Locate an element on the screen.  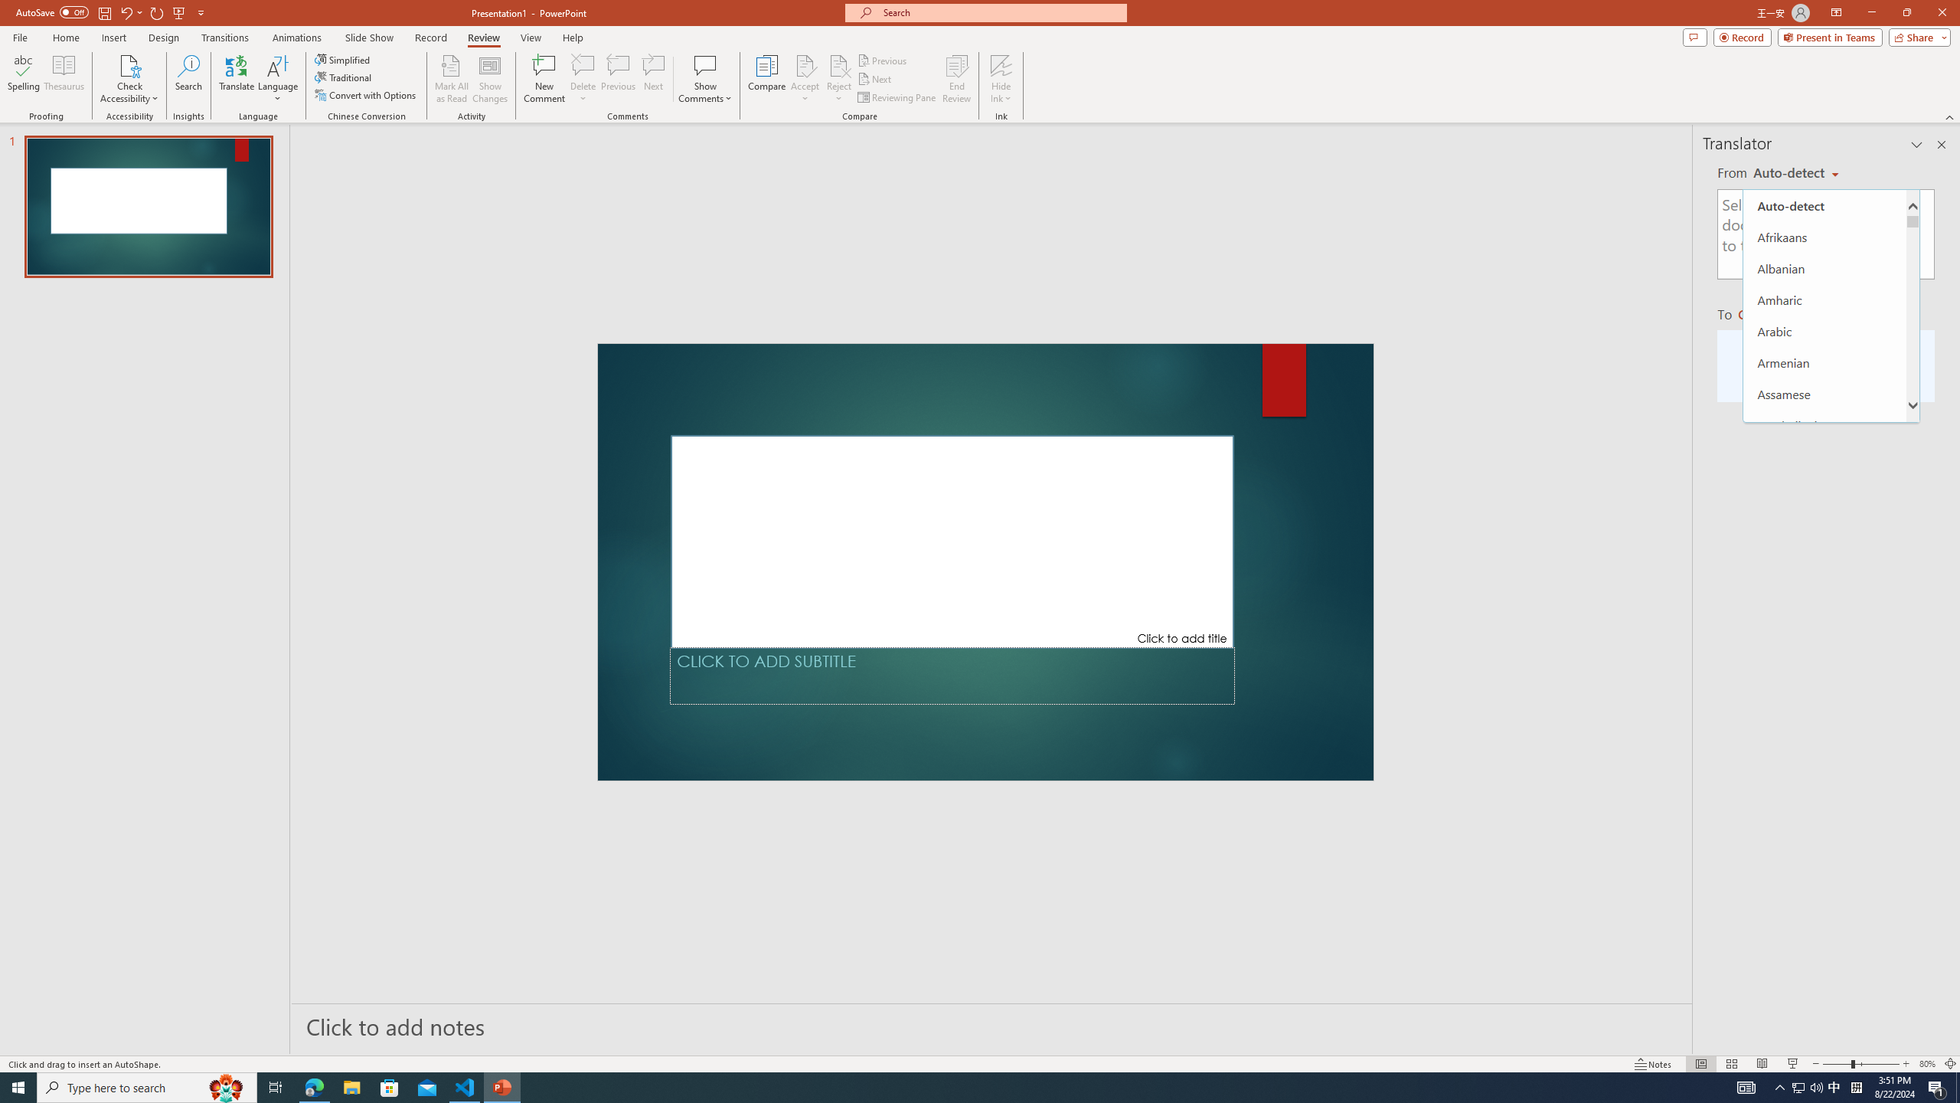
Bashkir is located at coordinates (1824, 488).